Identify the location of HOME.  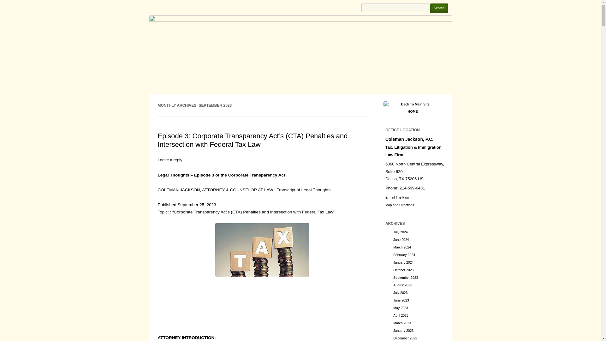
(413, 107).